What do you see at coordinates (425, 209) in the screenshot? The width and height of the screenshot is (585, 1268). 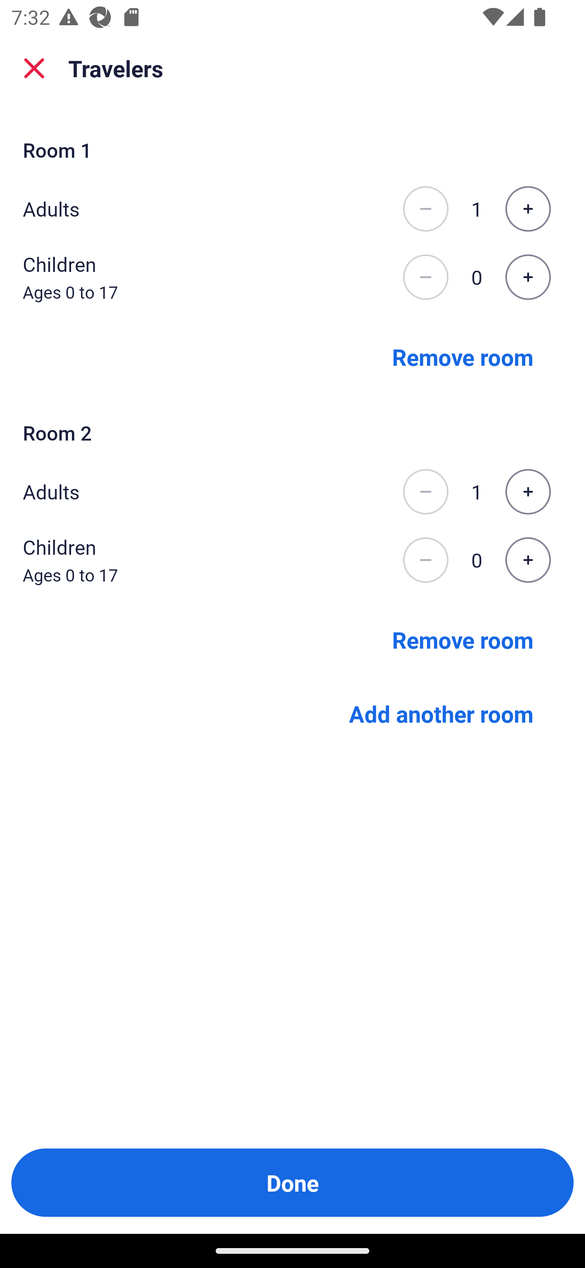 I see `Decrease the number of adults` at bounding box center [425, 209].